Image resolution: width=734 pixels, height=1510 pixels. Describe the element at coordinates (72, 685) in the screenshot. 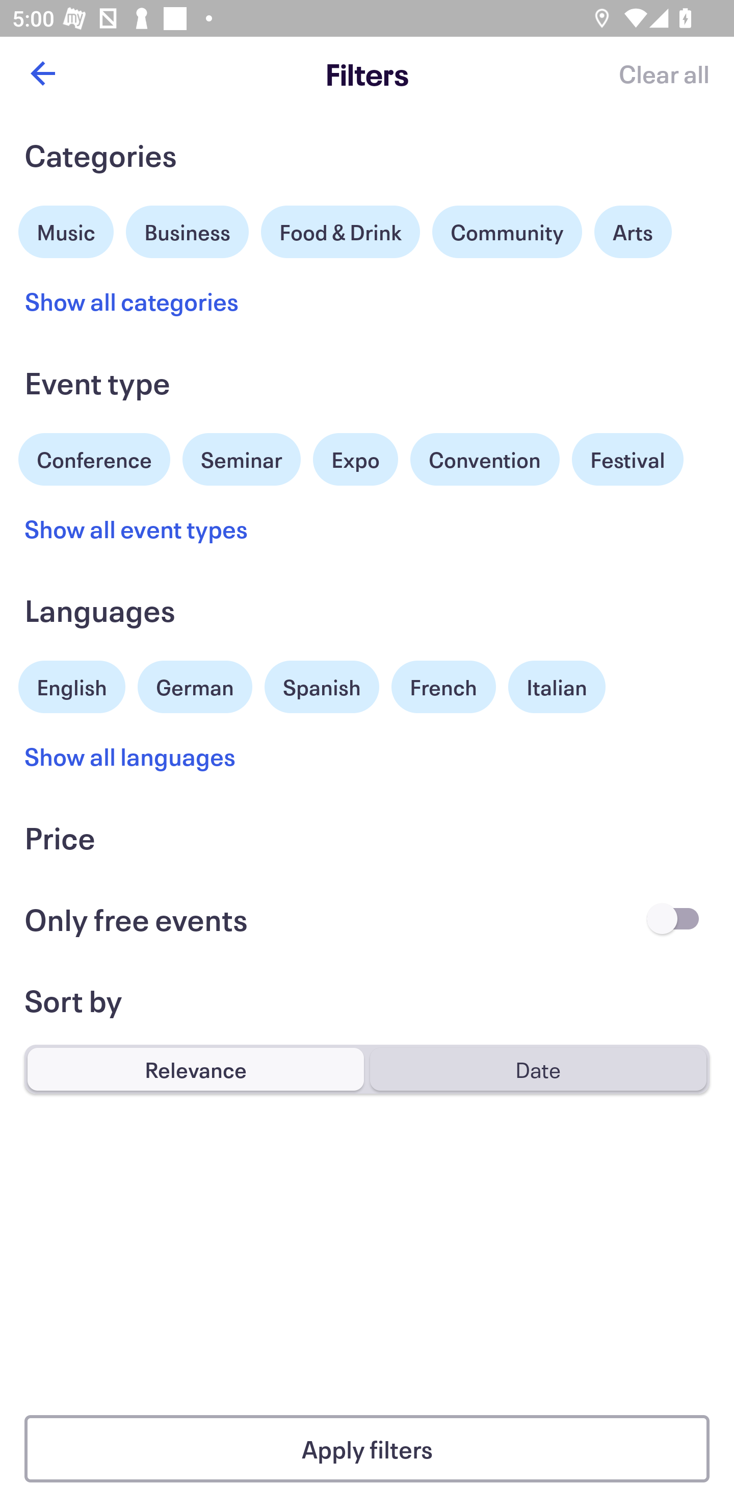

I see `English` at that location.